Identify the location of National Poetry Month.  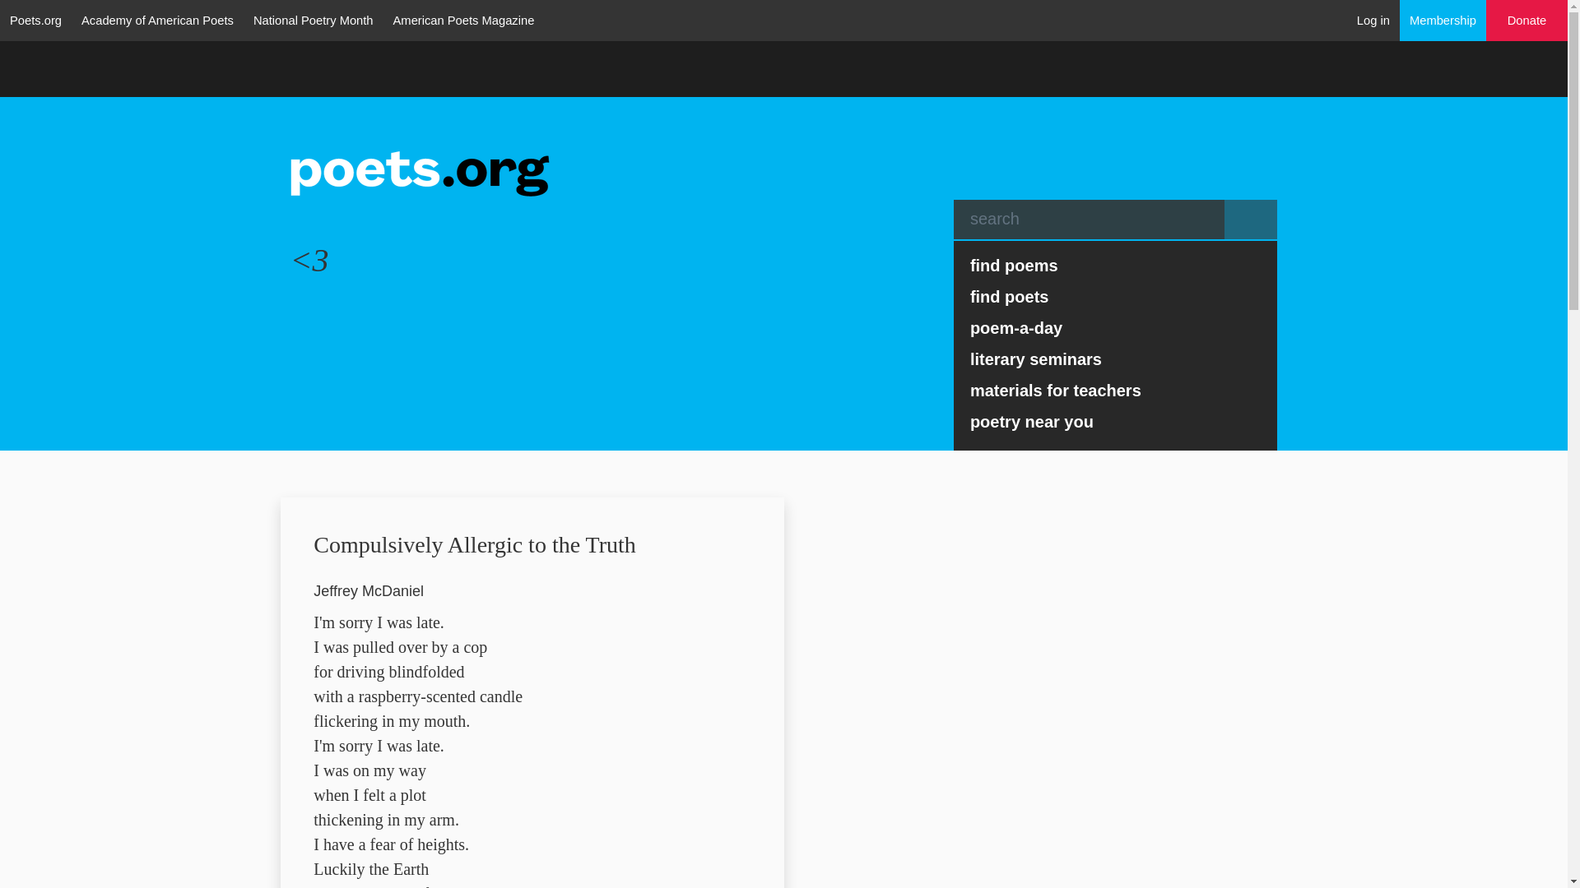
(313, 20).